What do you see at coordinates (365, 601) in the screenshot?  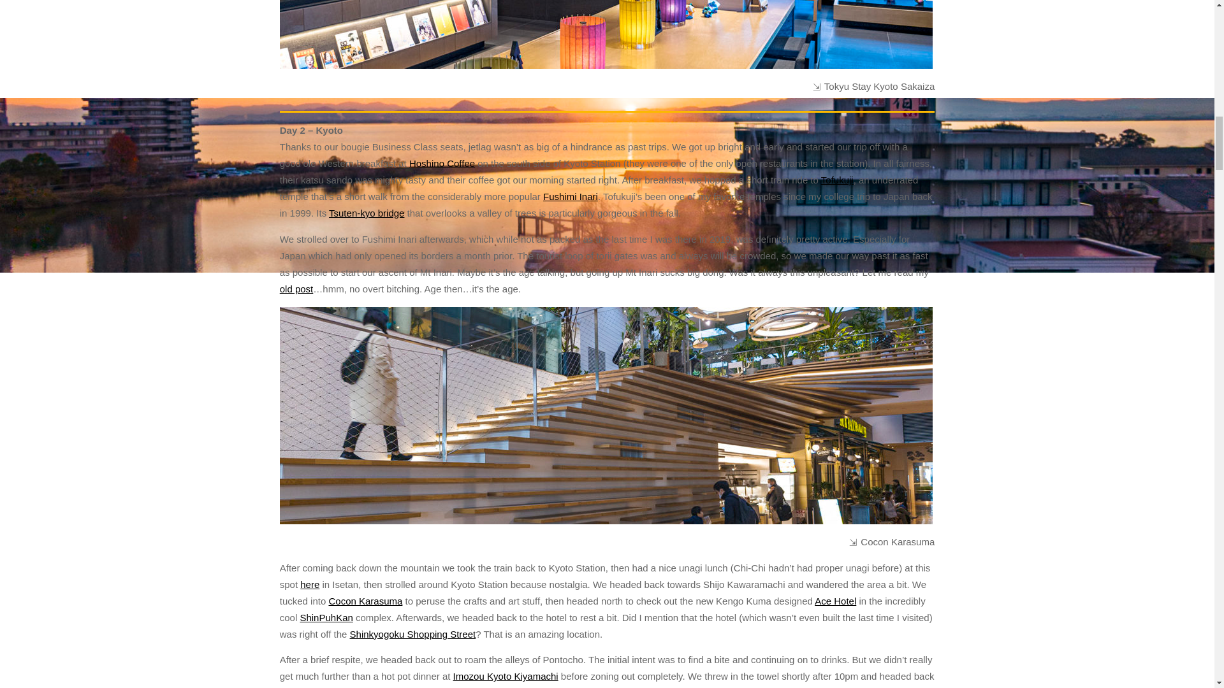 I see `Cocon Karasuma` at bounding box center [365, 601].